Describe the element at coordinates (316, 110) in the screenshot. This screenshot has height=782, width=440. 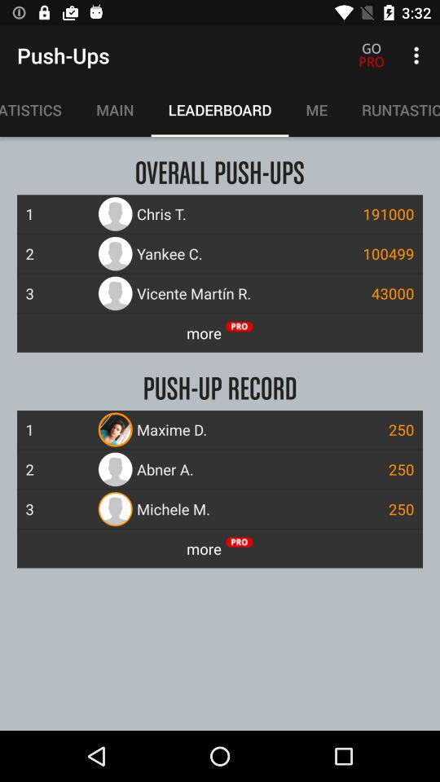
I see `press the icon above overall push-ups icon` at that location.